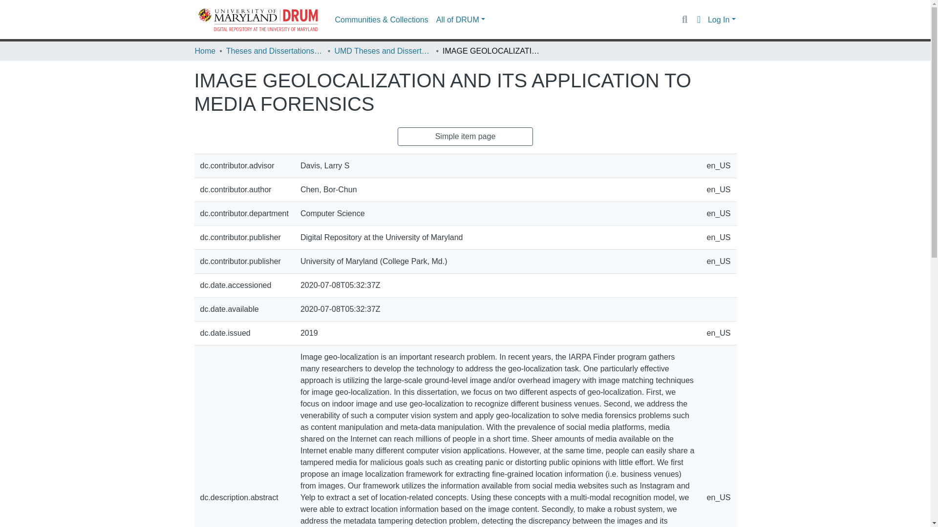 Image resolution: width=938 pixels, height=527 pixels. I want to click on UMD Theses and Dissertations, so click(383, 51).